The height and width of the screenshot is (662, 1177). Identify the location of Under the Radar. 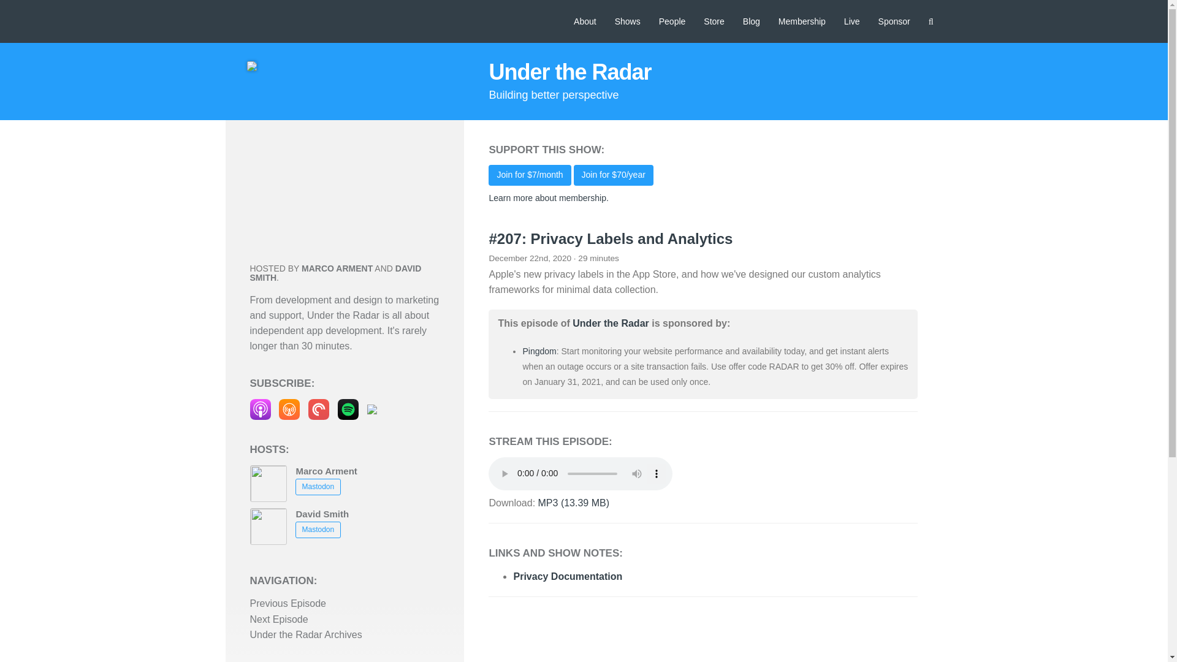
(569, 72).